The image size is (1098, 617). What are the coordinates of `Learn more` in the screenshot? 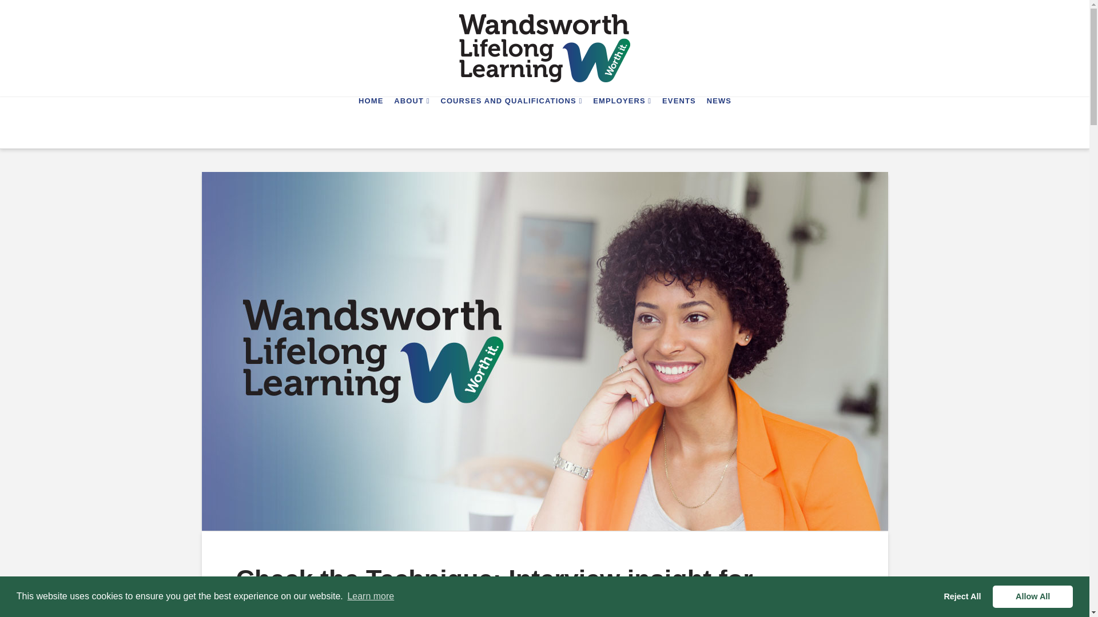 It's located at (371, 596).